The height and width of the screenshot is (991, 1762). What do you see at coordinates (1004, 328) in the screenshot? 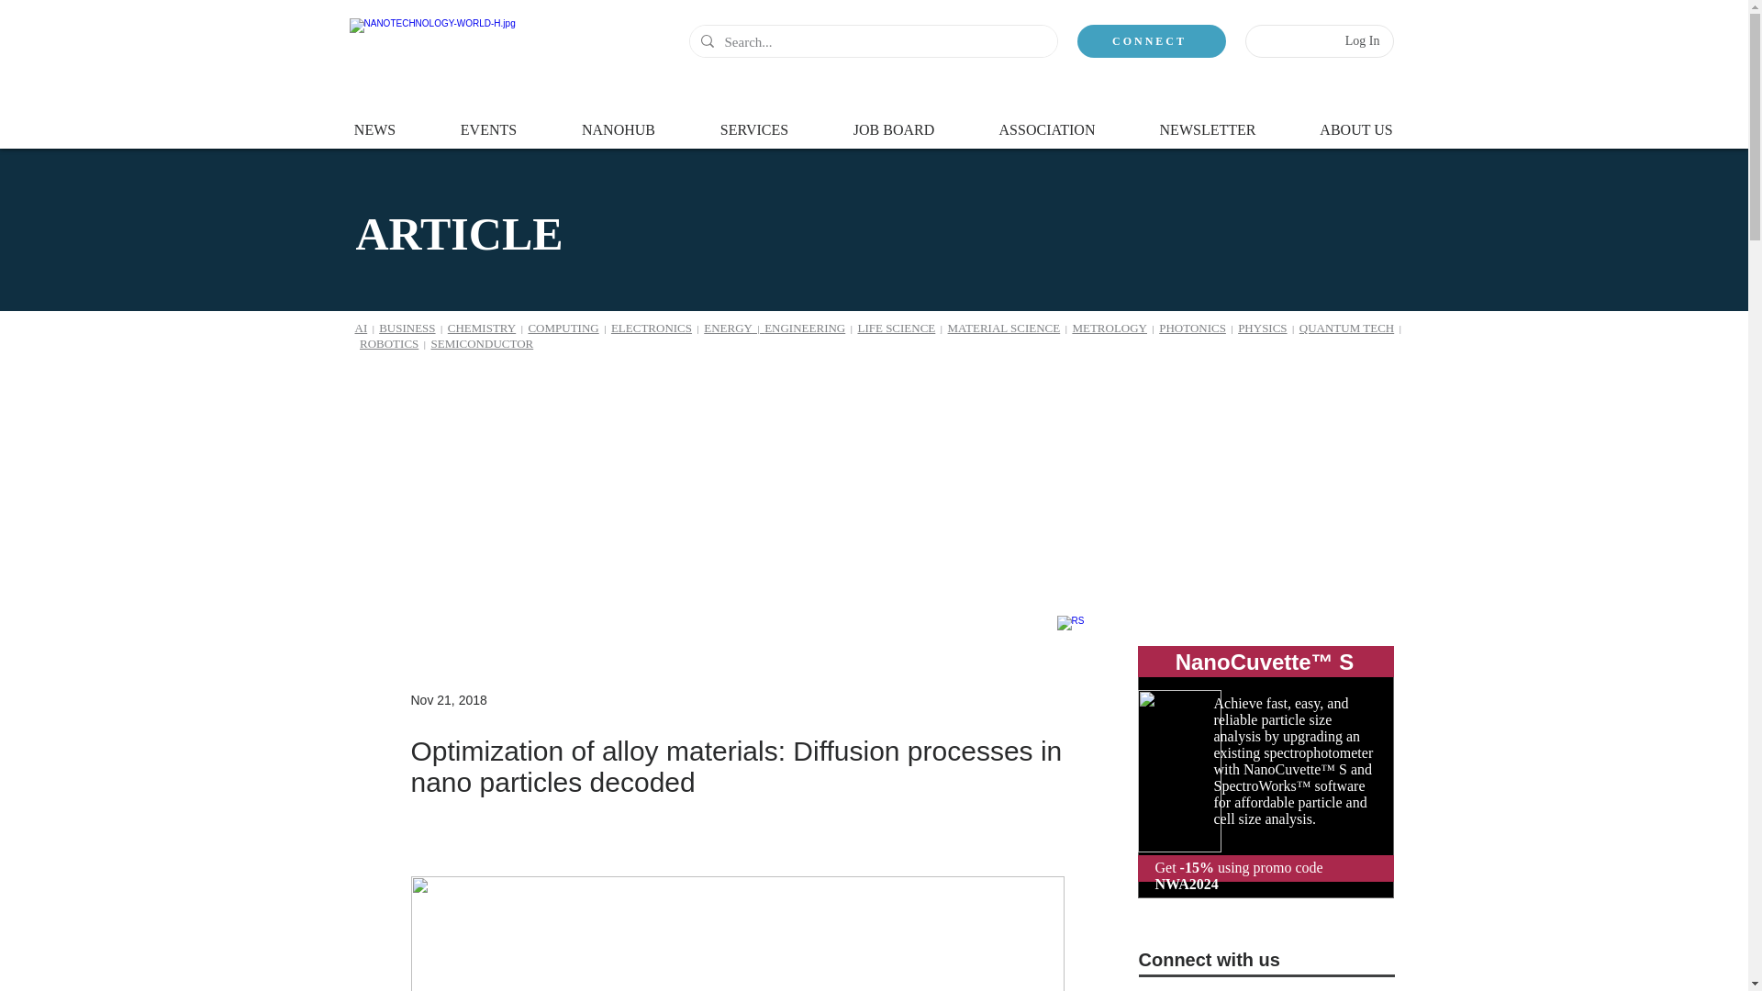
I see `MATERIAL SCIENCE` at bounding box center [1004, 328].